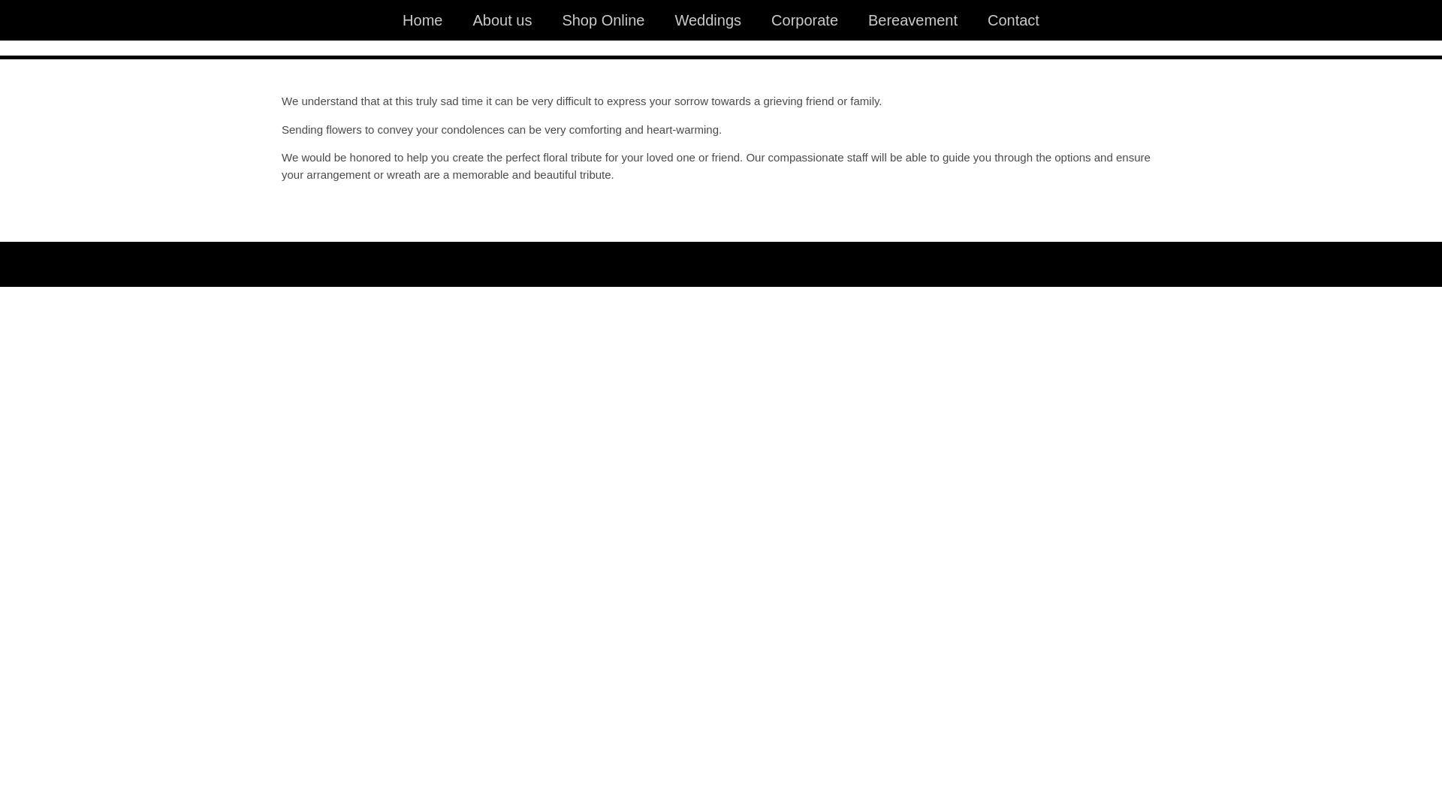  Describe the element at coordinates (805, 20) in the screenshot. I see `Corporate` at that location.